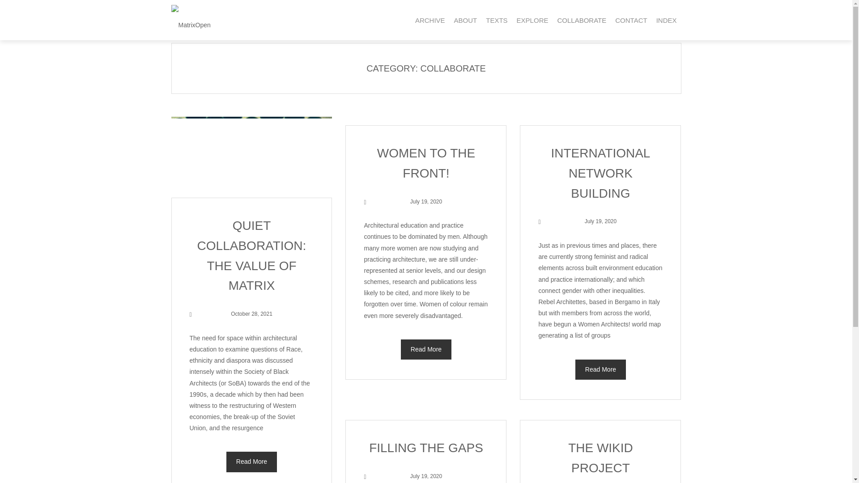 The width and height of the screenshot is (859, 483). What do you see at coordinates (532, 20) in the screenshot?
I see `EXPLORE` at bounding box center [532, 20].